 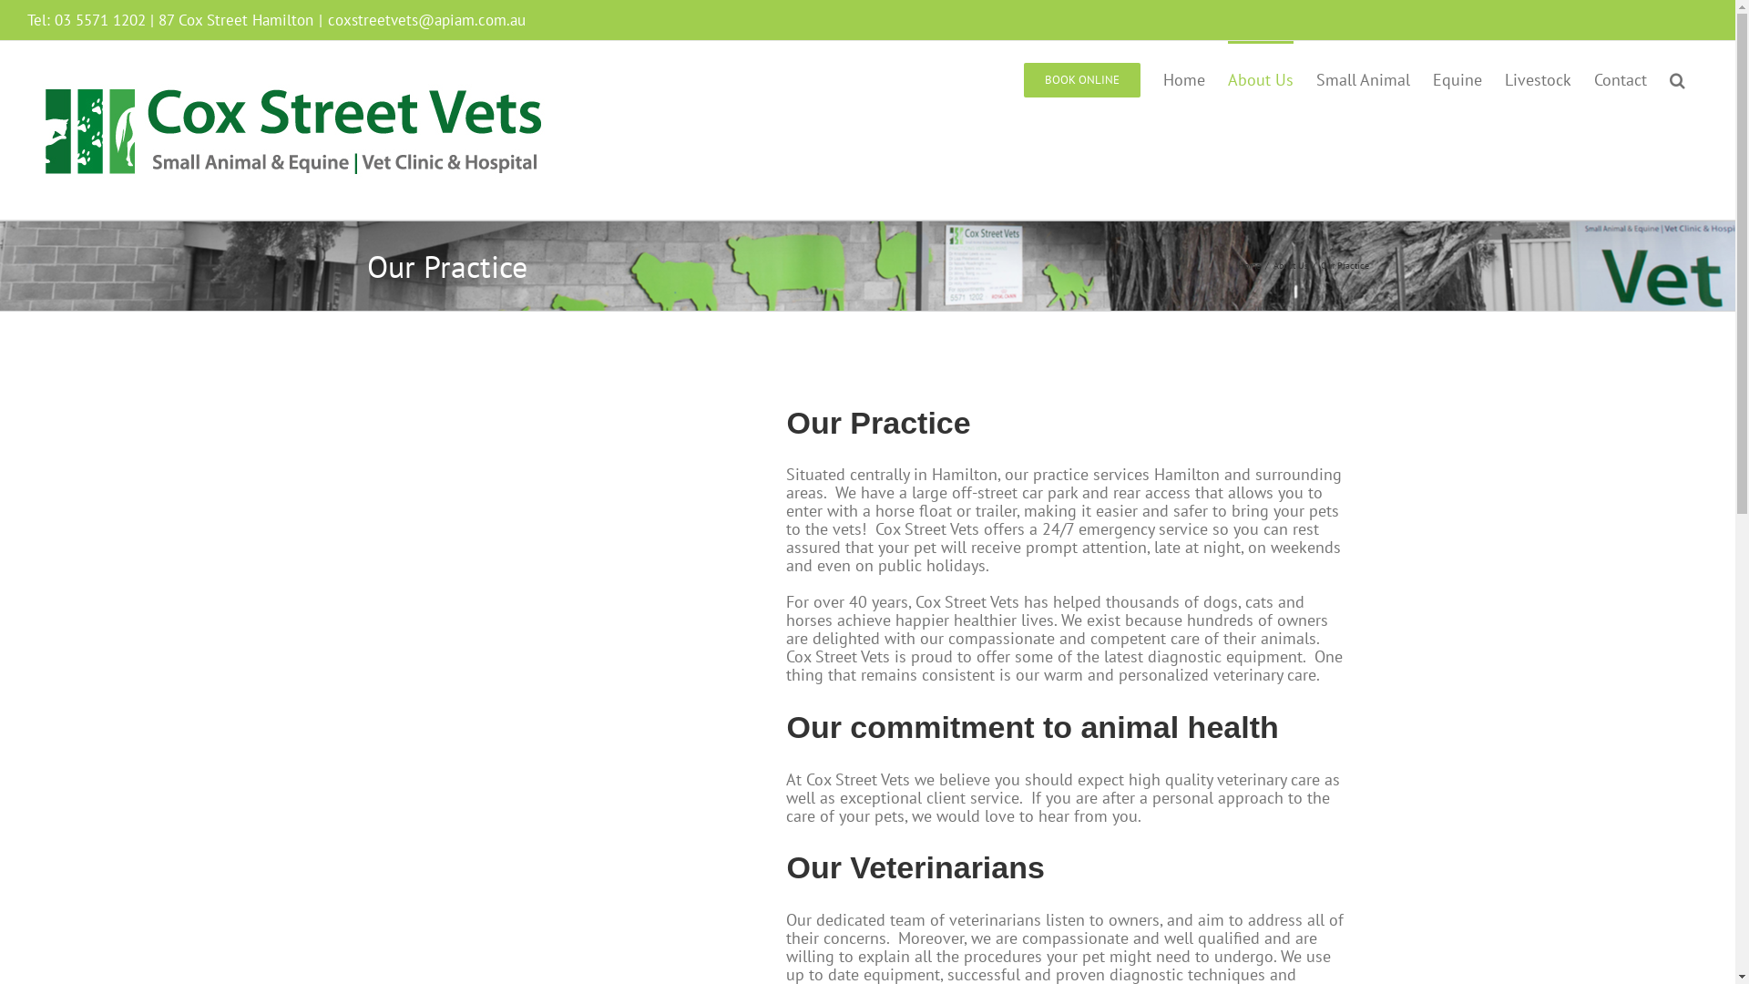 What do you see at coordinates (1184, 78) in the screenshot?
I see `Home` at bounding box center [1184, 78].